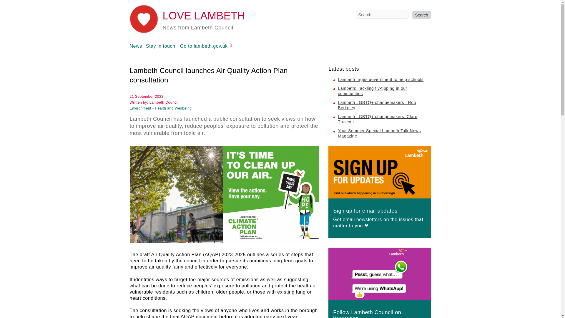 The width and height of the screenshot is (565, 318). What do you see at coordinates (140, 108) in the screenshot?
I see `Environment` at bounding box center [140, 108].